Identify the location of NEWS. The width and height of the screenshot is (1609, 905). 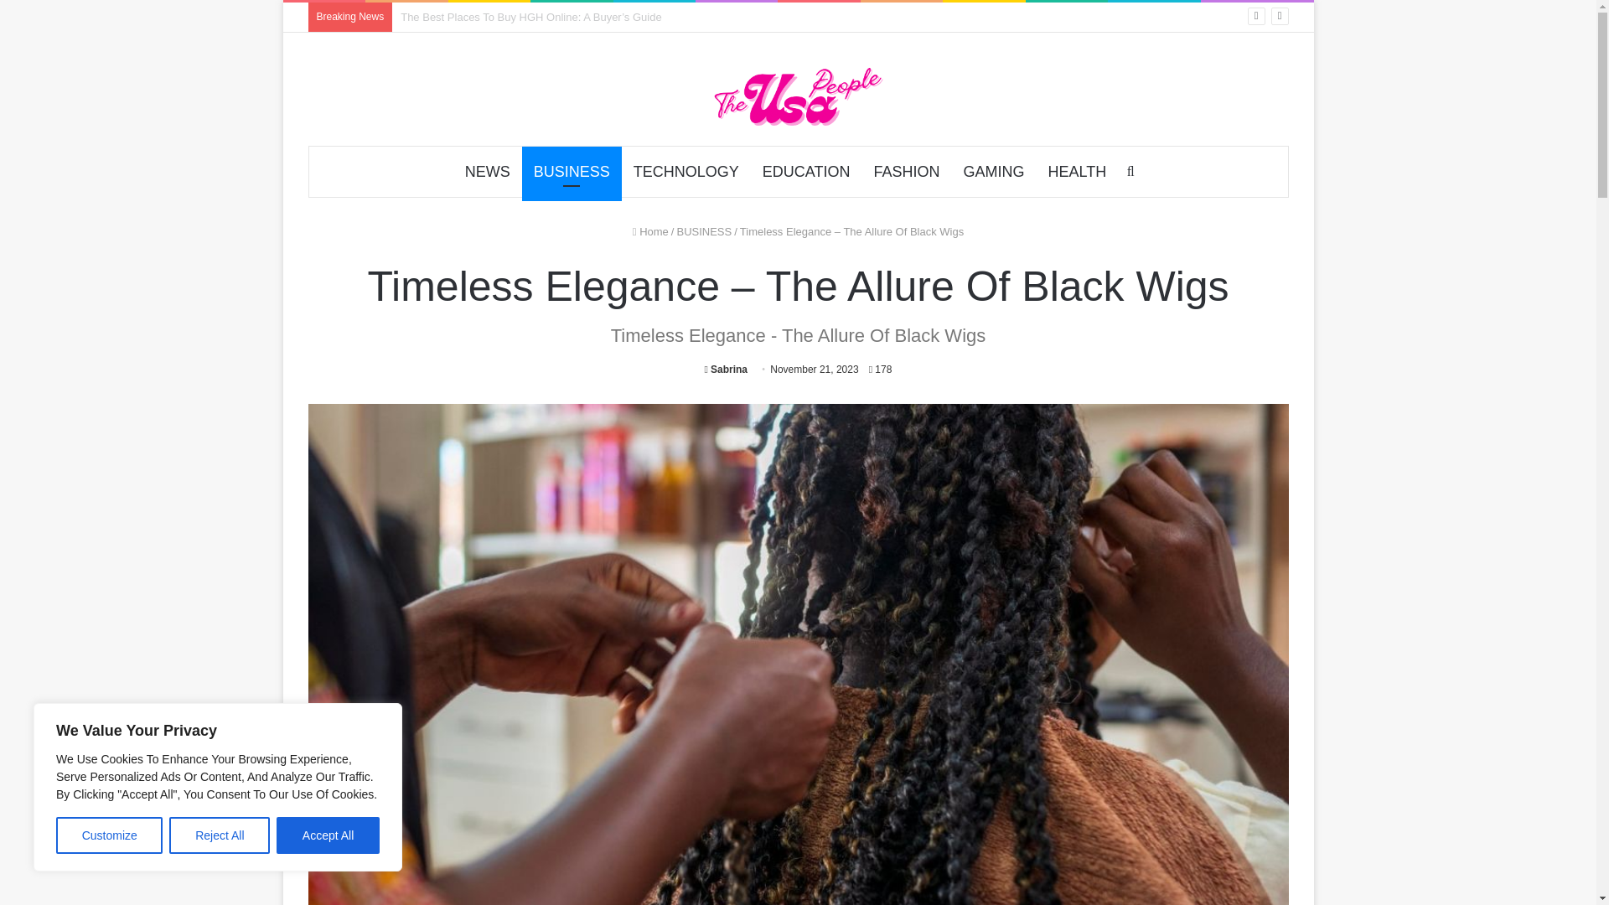
(488, 171).